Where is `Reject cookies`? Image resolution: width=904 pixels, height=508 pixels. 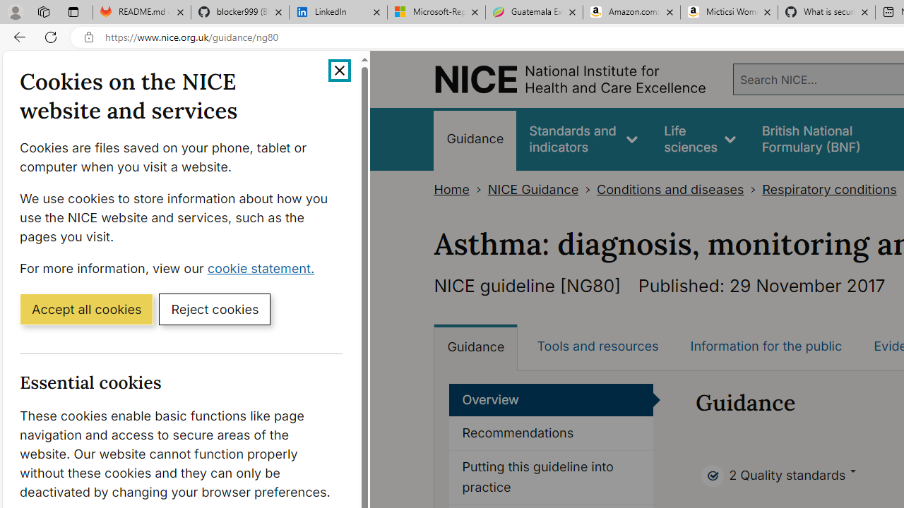
Reject cookies is located at coordinates (215, 308).